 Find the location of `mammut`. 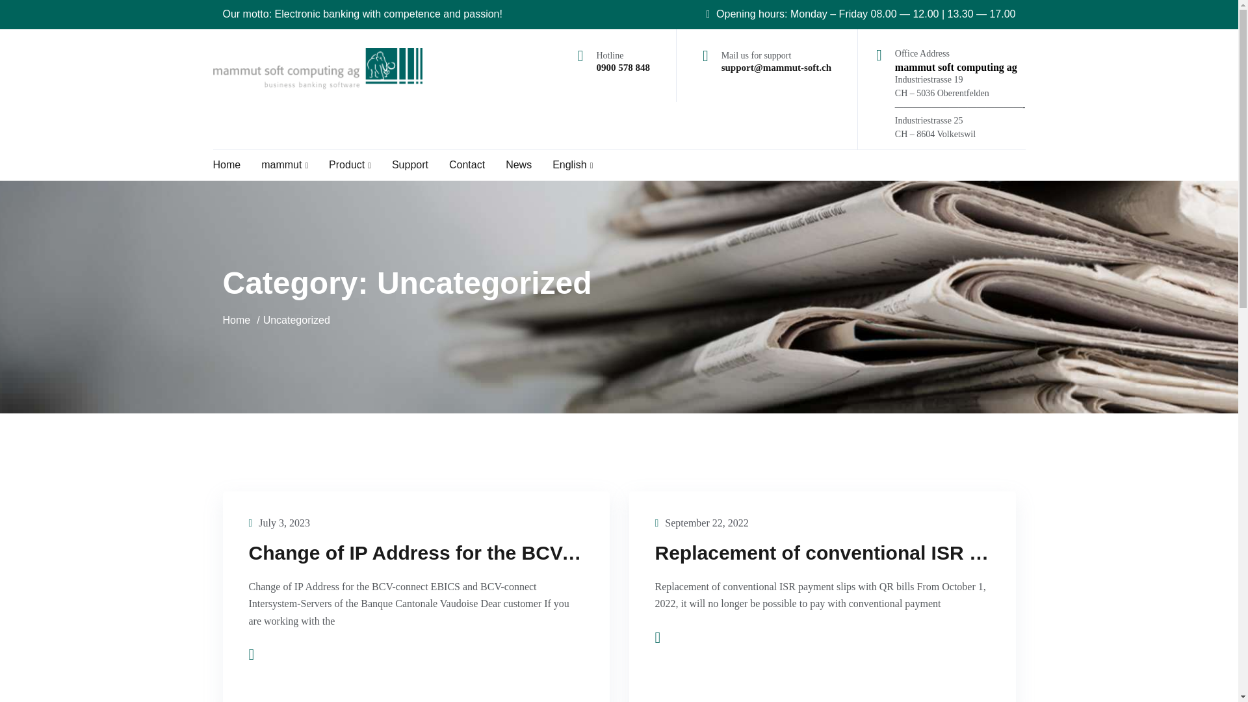

mammut is located at coordinates (285, 165).